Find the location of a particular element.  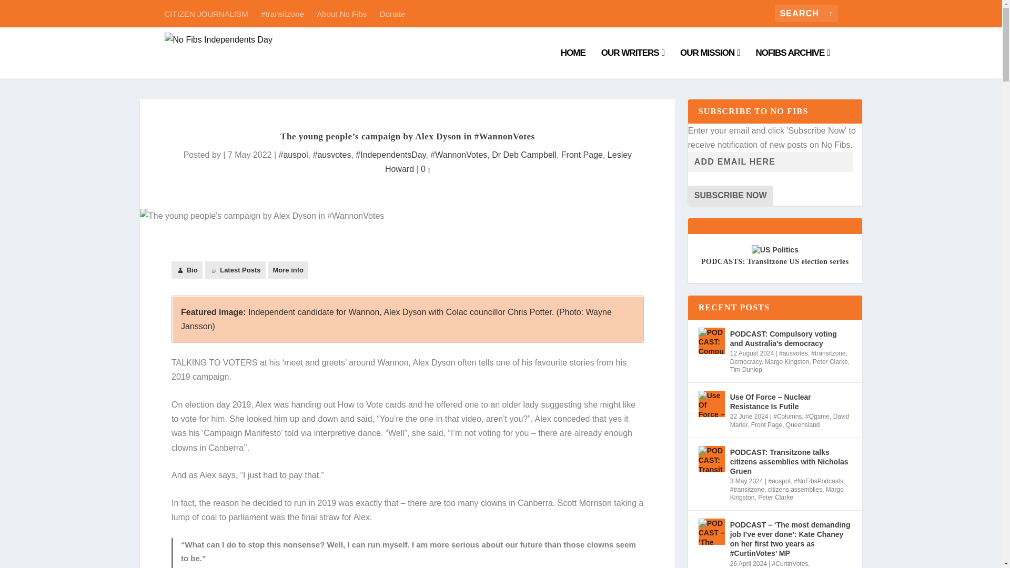

Citizen journalism  is located at coordinates (710, 63).